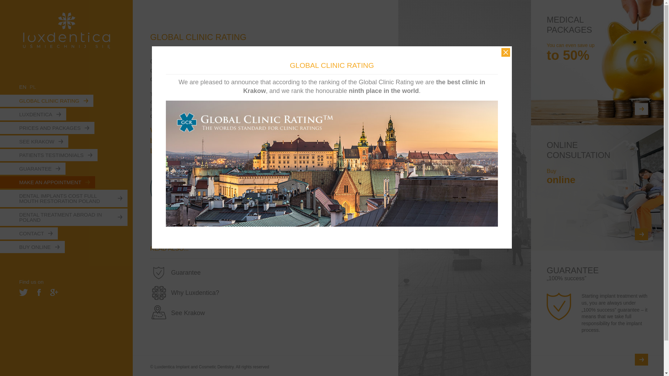 This screenshot has height=376, width=669. Describe the element at coordinates (265, 293) in the screenshot. I see `Why Luxdentica?` at that location.